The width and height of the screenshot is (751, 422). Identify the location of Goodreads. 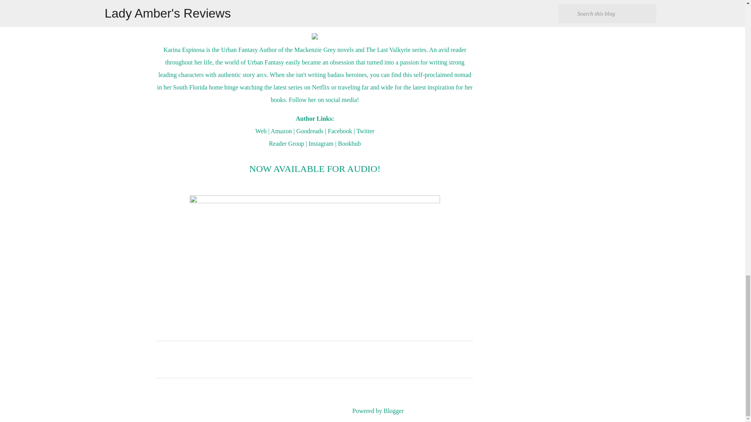
(310, 131).